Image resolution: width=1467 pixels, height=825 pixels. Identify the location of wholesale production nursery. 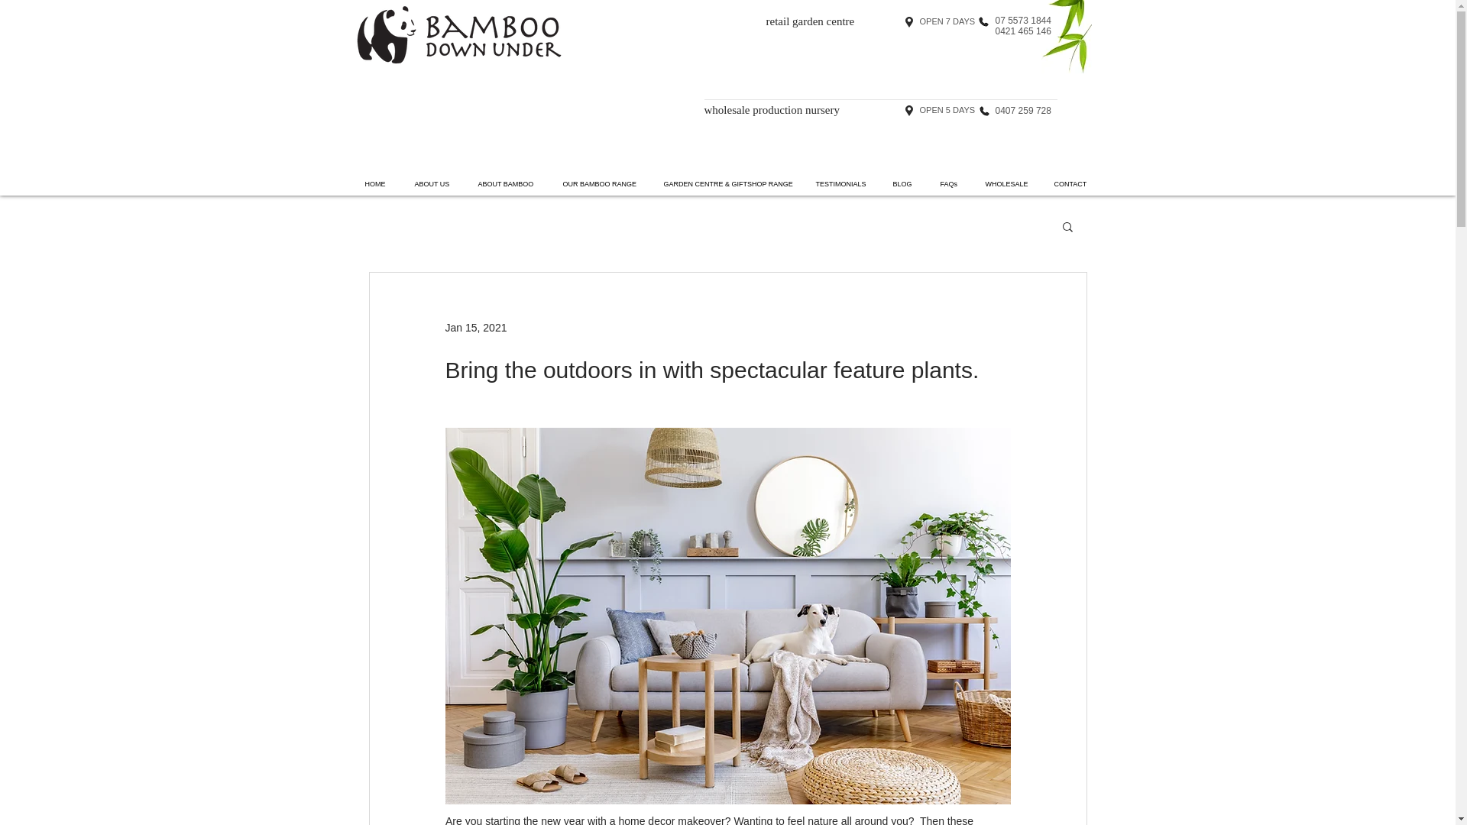
(772, 110).